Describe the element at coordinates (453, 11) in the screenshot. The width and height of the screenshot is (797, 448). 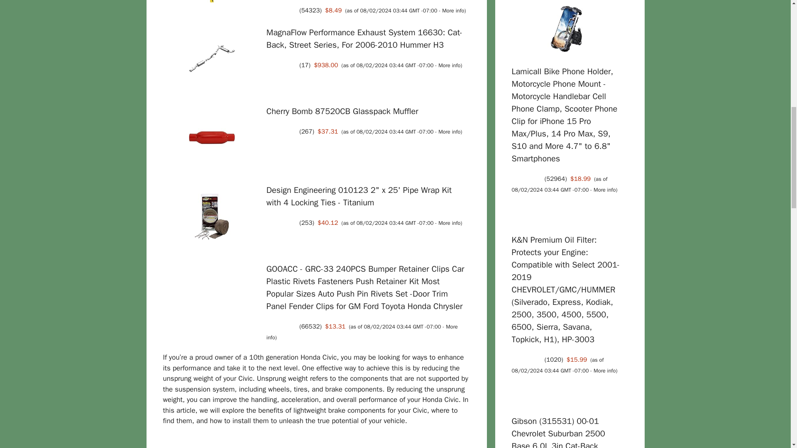
I see `More info` at that location.